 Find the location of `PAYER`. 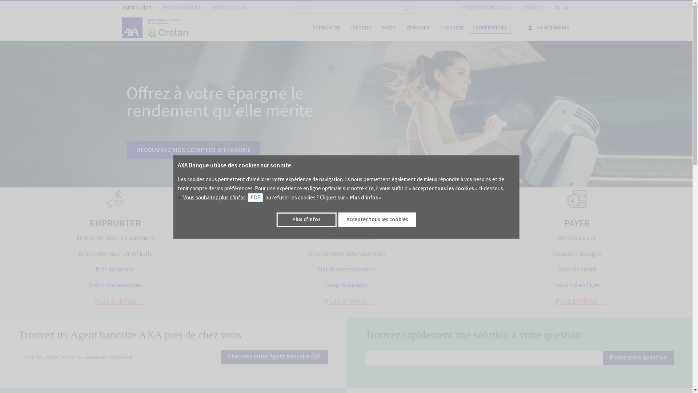

PAYER is located at coordinates (577, 223).